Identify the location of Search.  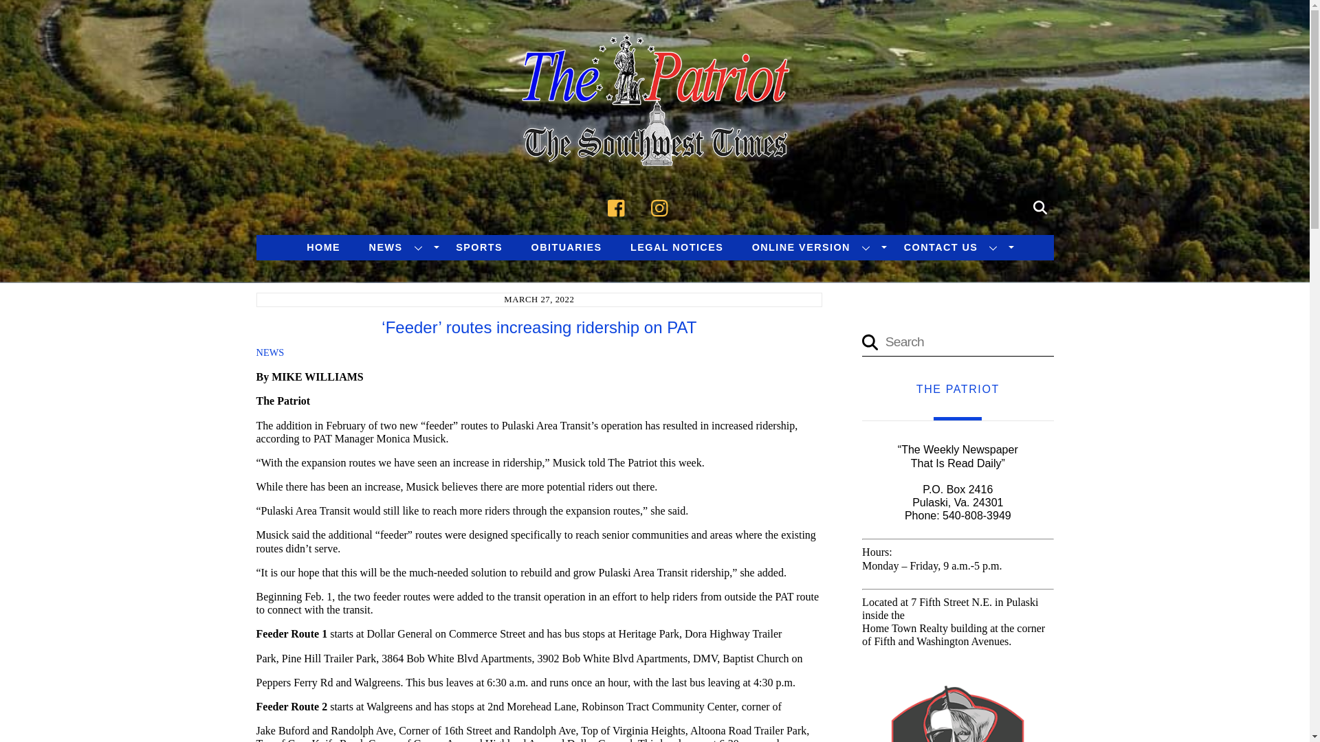
(1039, 205).